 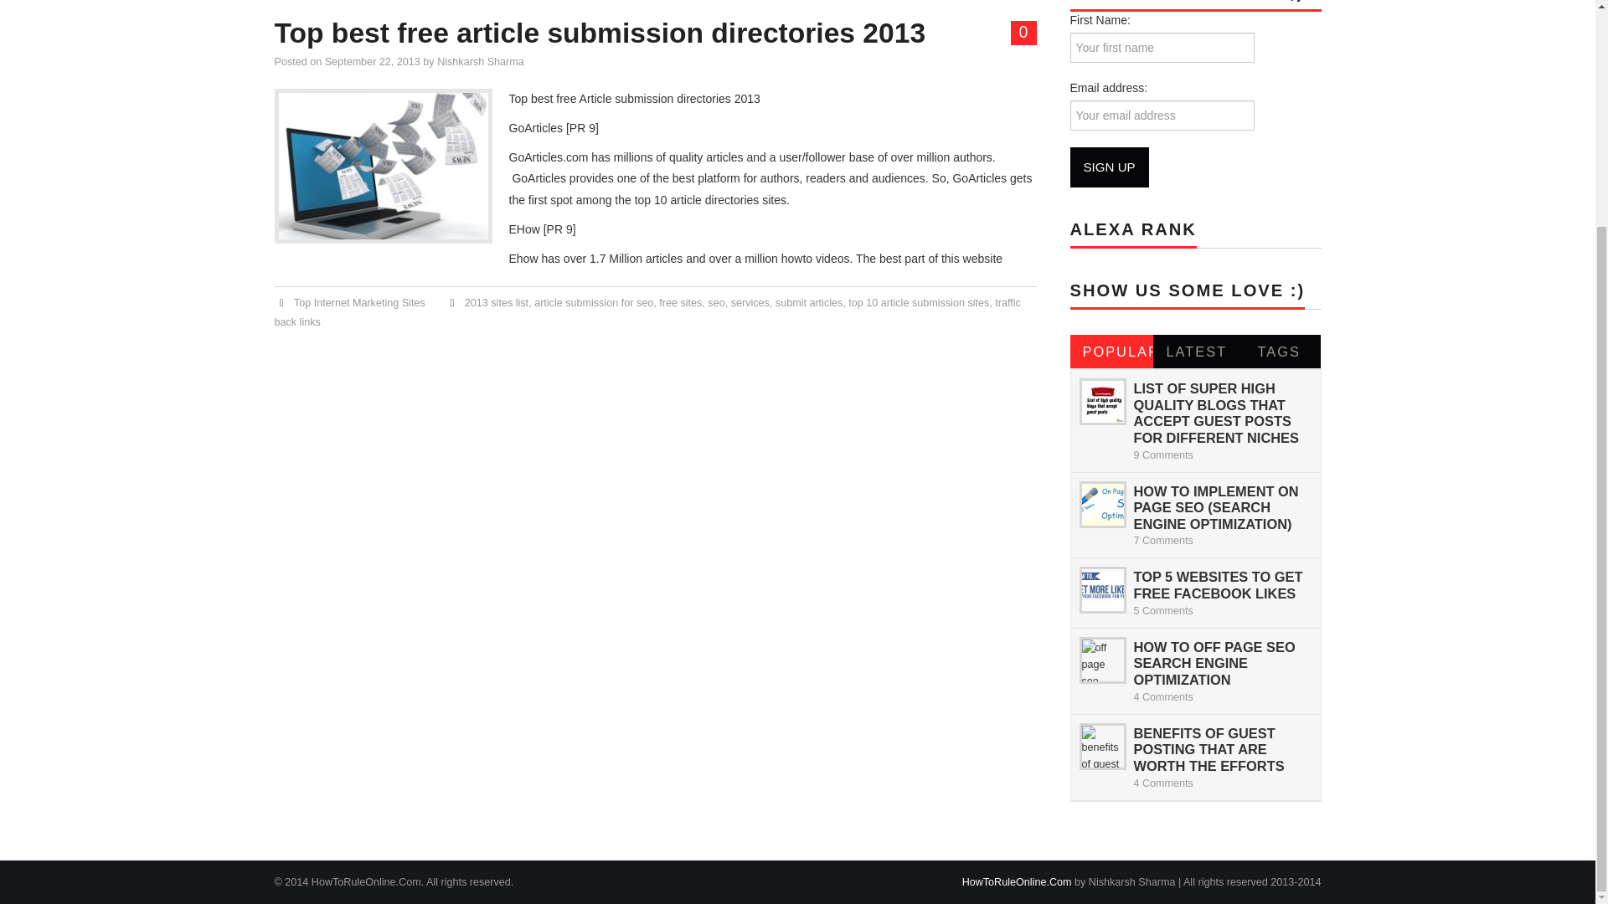 I want to click on 1:11 PM, so click(x=372, y=62).